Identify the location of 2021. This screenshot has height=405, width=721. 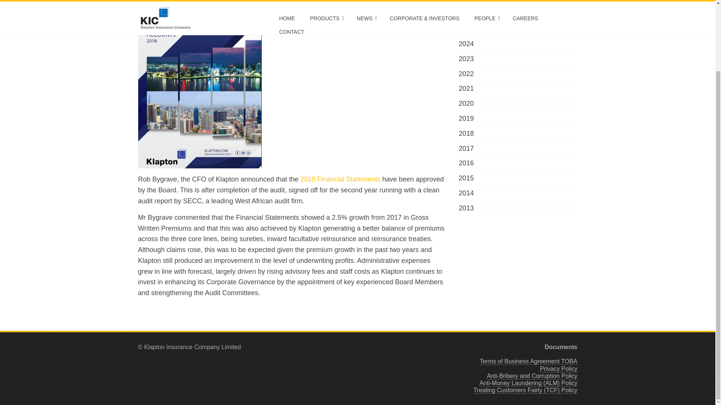
(466, 88).